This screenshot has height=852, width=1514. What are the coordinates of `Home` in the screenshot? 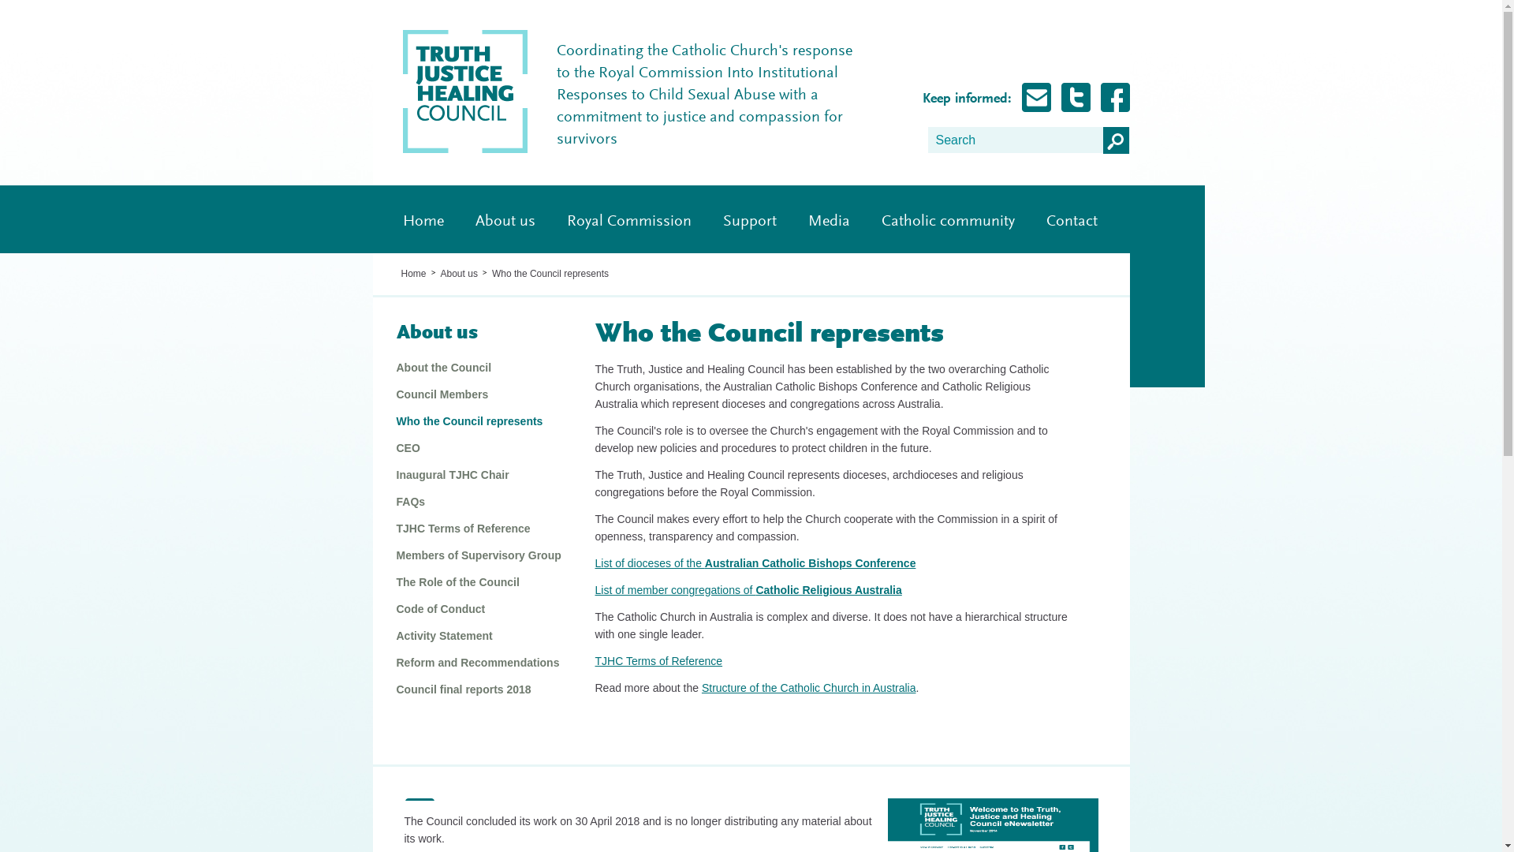 It's located at (423, 219).